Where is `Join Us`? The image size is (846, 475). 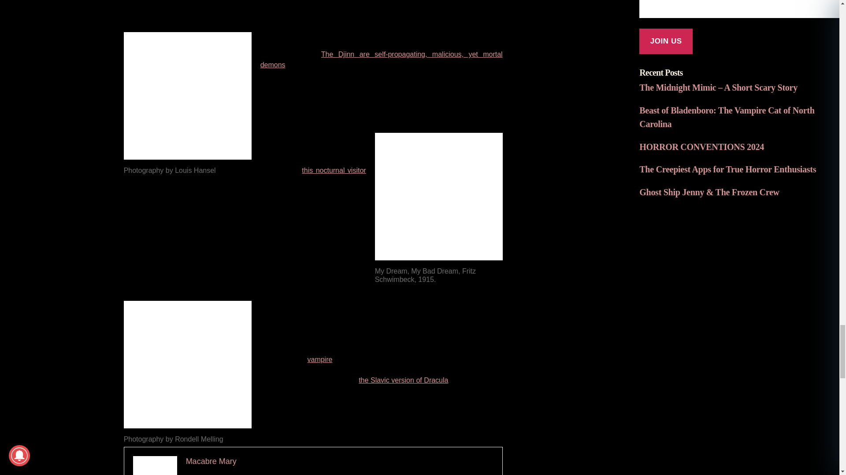
Join Us is located at coordinates (666, 41).